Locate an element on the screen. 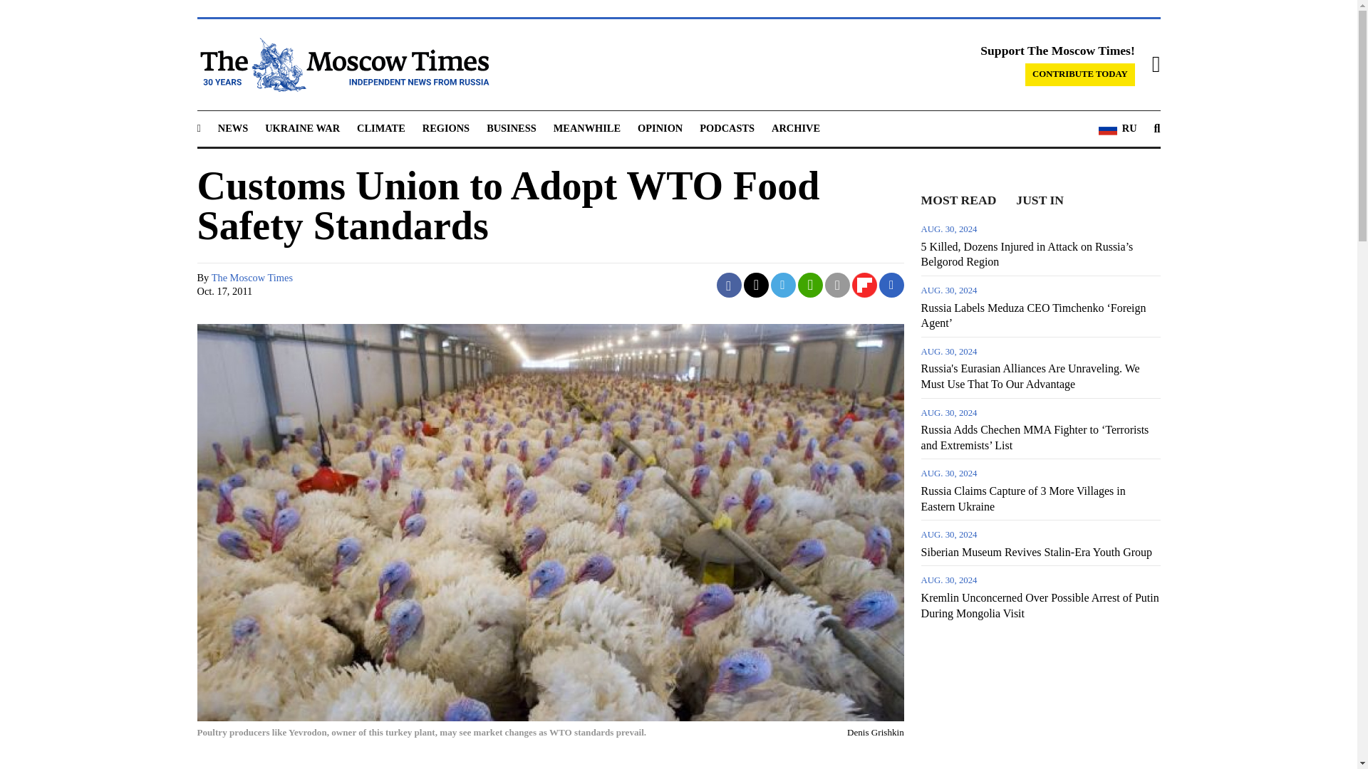 The width and height of the screenshot is (1368, 769). REGIONS is located at coordinates (446, 127).